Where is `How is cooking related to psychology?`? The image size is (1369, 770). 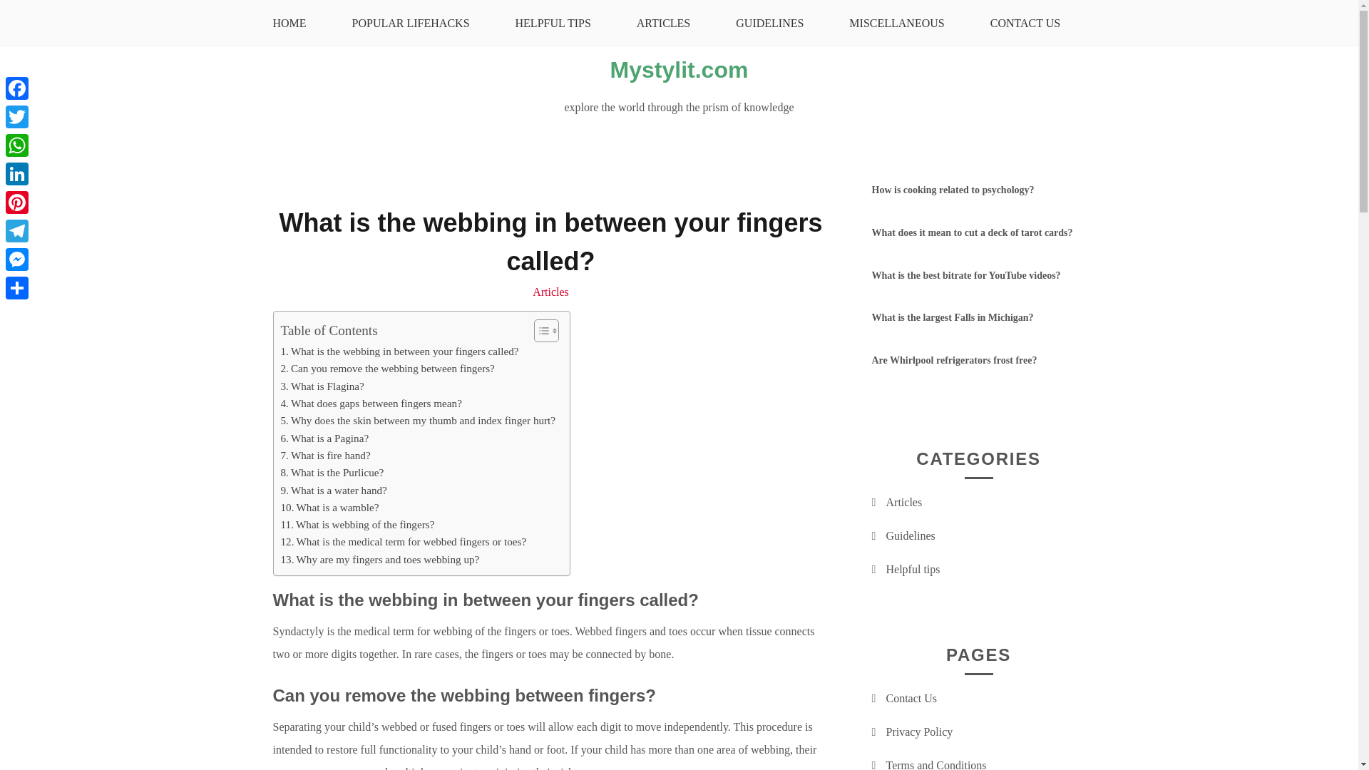 How is cooking related to psychology? is located at coordinates (952, 190).